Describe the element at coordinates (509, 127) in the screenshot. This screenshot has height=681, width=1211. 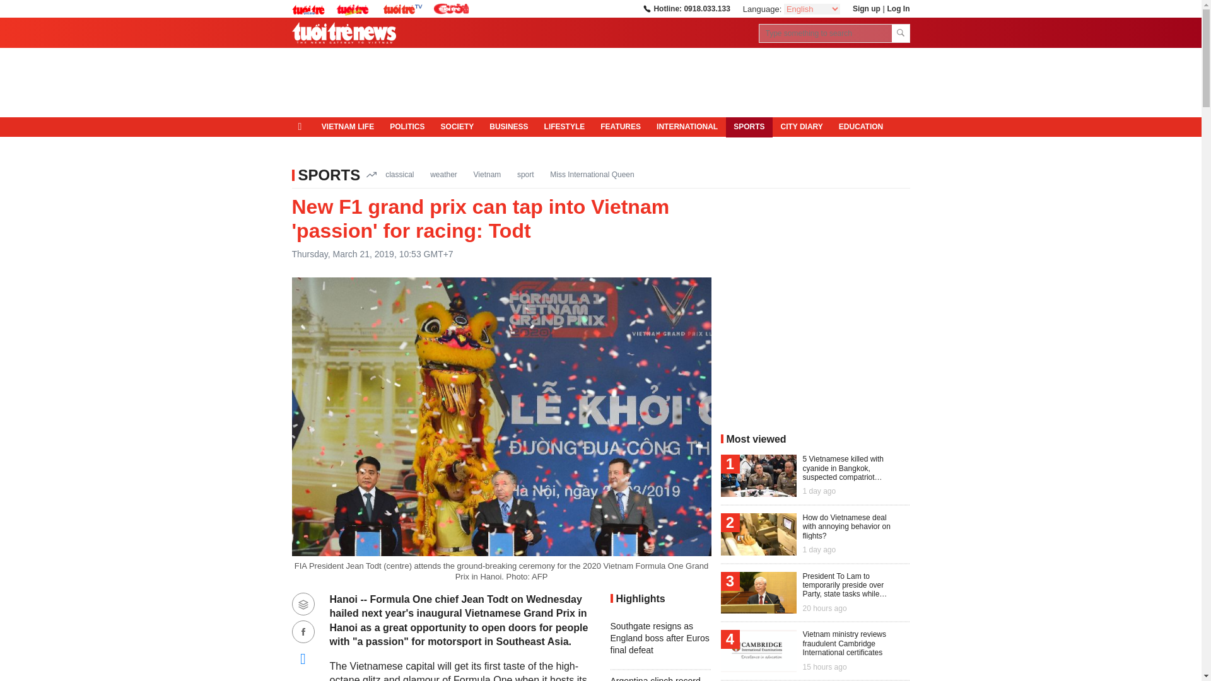
I see `Business` at that location.